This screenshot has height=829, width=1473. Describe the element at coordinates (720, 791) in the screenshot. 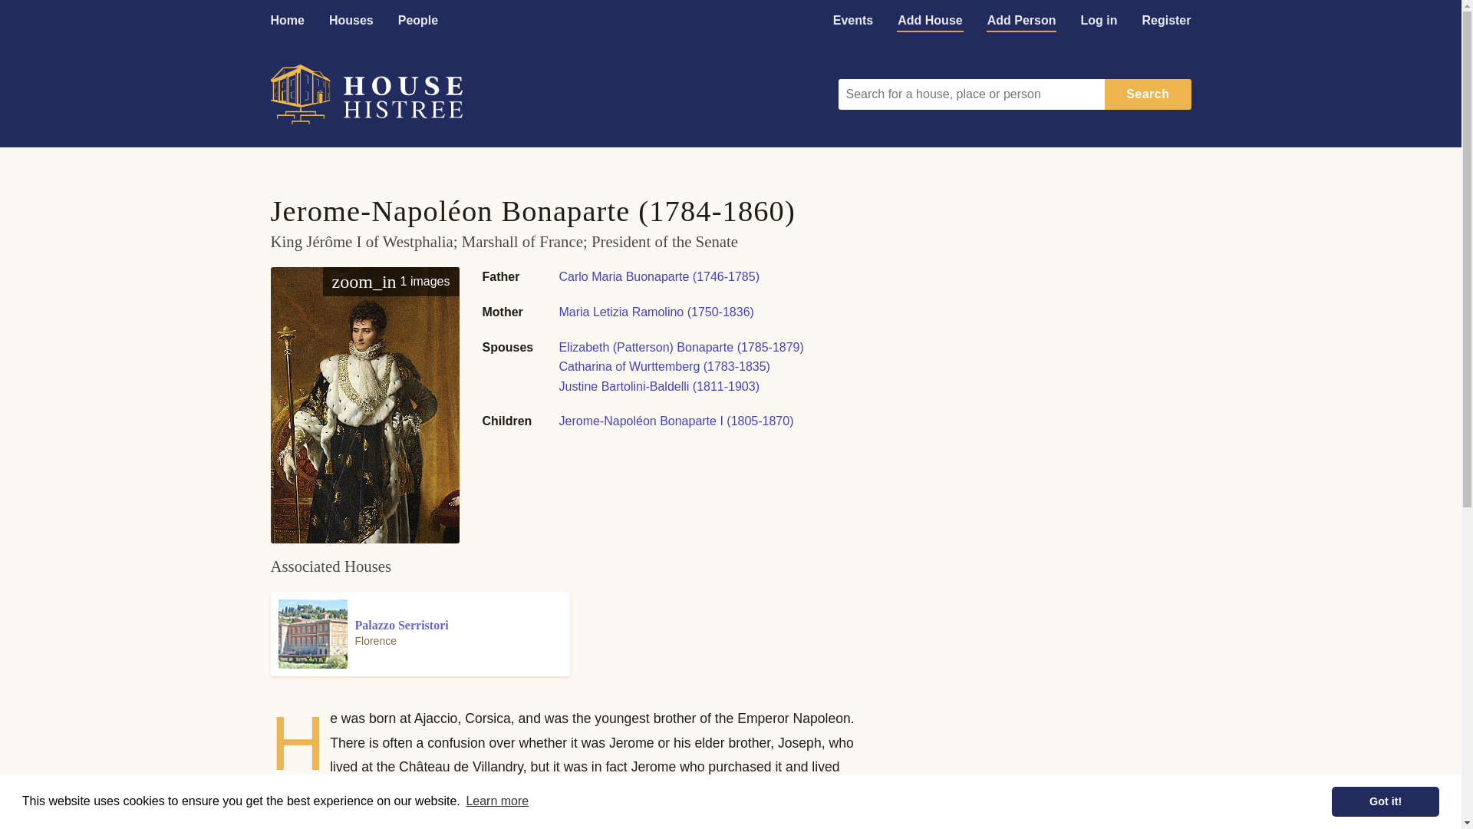

I see `Palazzo Serristori` at that location.